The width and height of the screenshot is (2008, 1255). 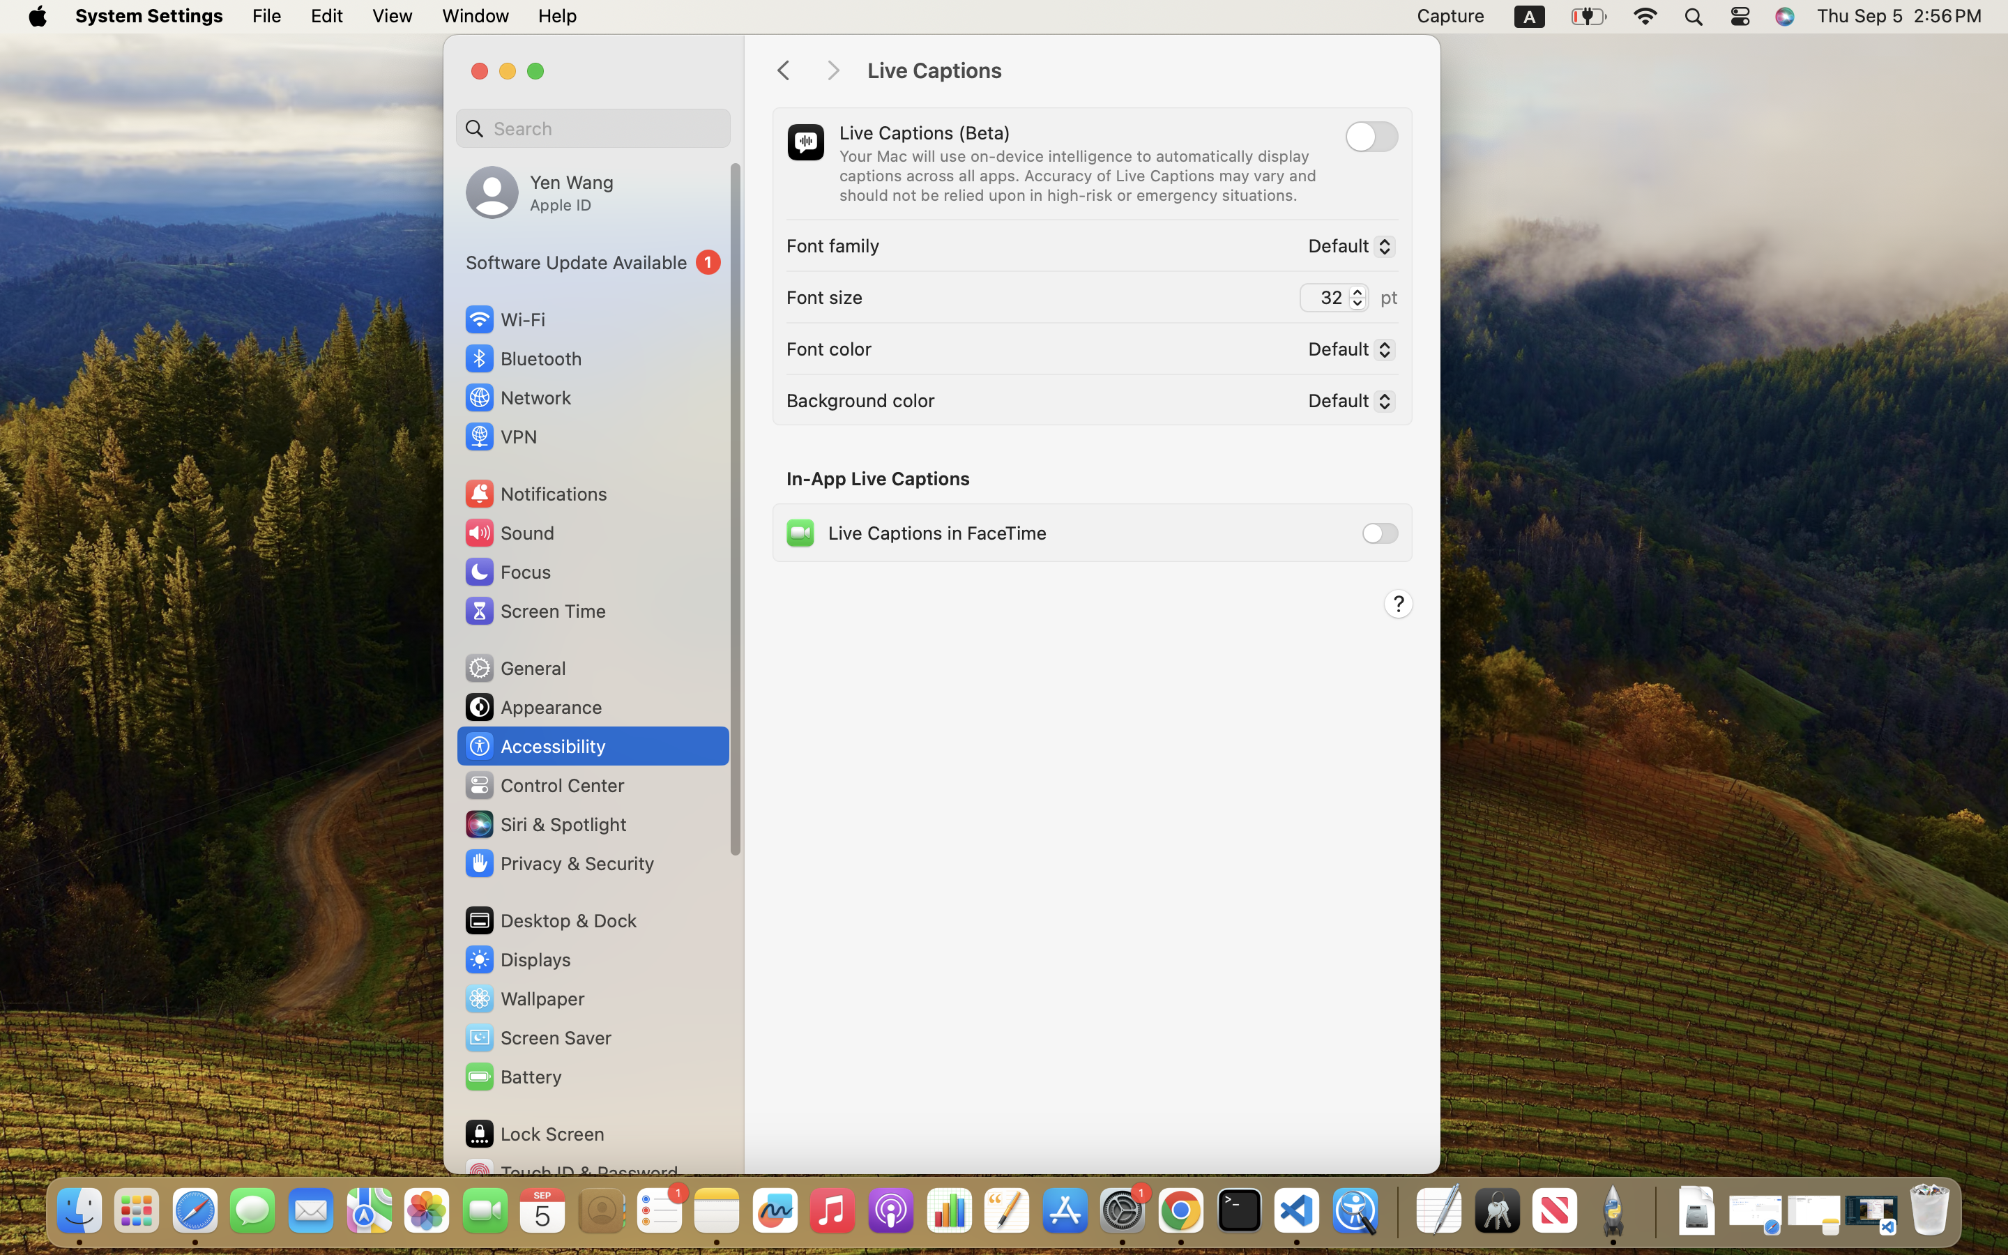 What do you see at coordinates (1080, 176) in the screenshot?
I see `Your Mac will use on-device intelligence to automatically display captions across all apps. Accuracy of Live Captions may vary and should not be relied upon in high-risk or emergency situations.` at bounding box center [1080, 176].